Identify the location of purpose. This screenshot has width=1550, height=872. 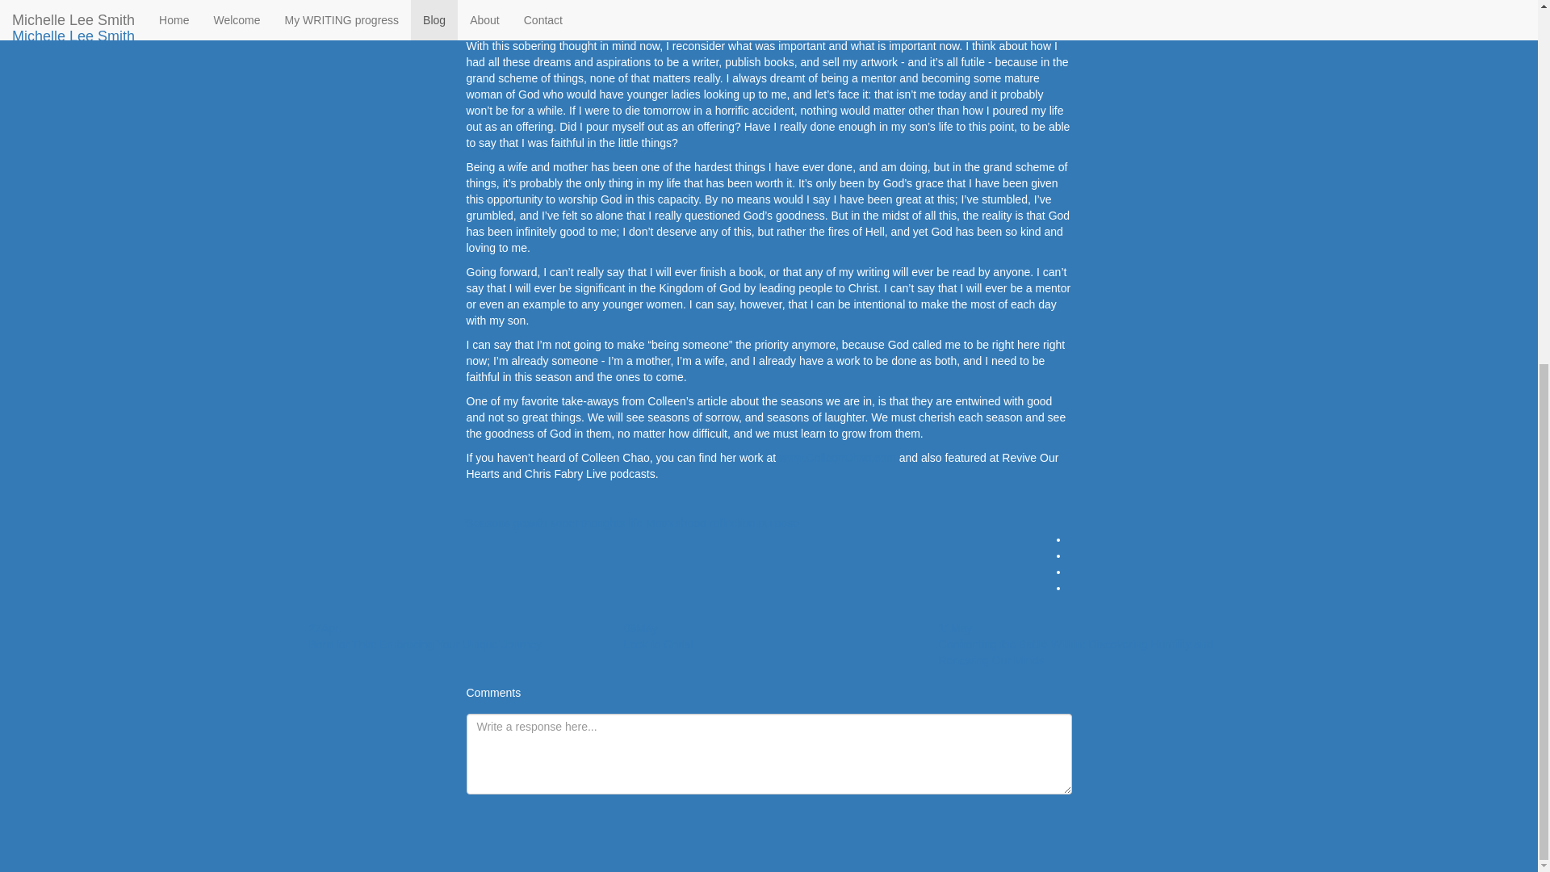
(778, 523).